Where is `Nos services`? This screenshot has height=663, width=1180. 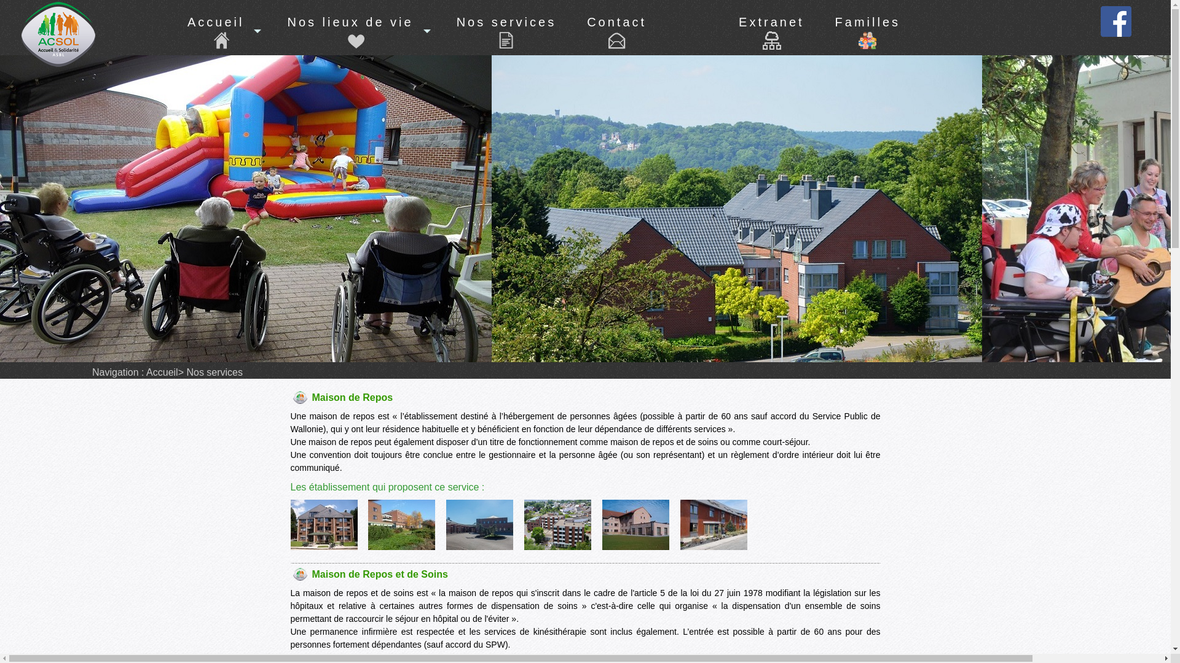
Nos services is located at coordinates (213, 372).